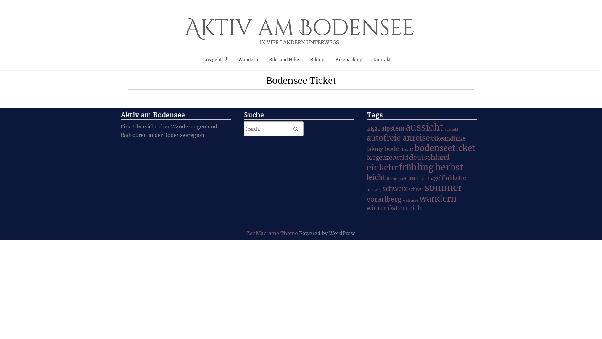  Describe the element at coordinates (284, 59) in the screenshot. I see `Bike and Hike` at that location.